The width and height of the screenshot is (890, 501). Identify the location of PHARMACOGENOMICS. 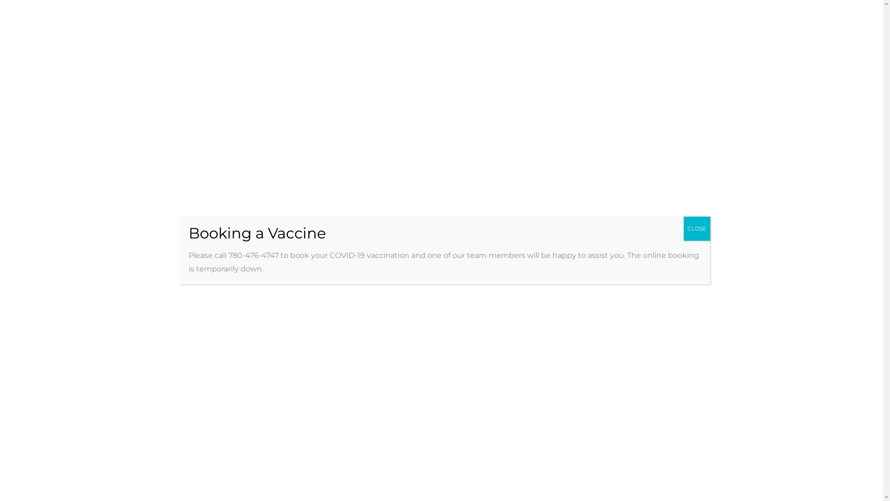
(381, 131).